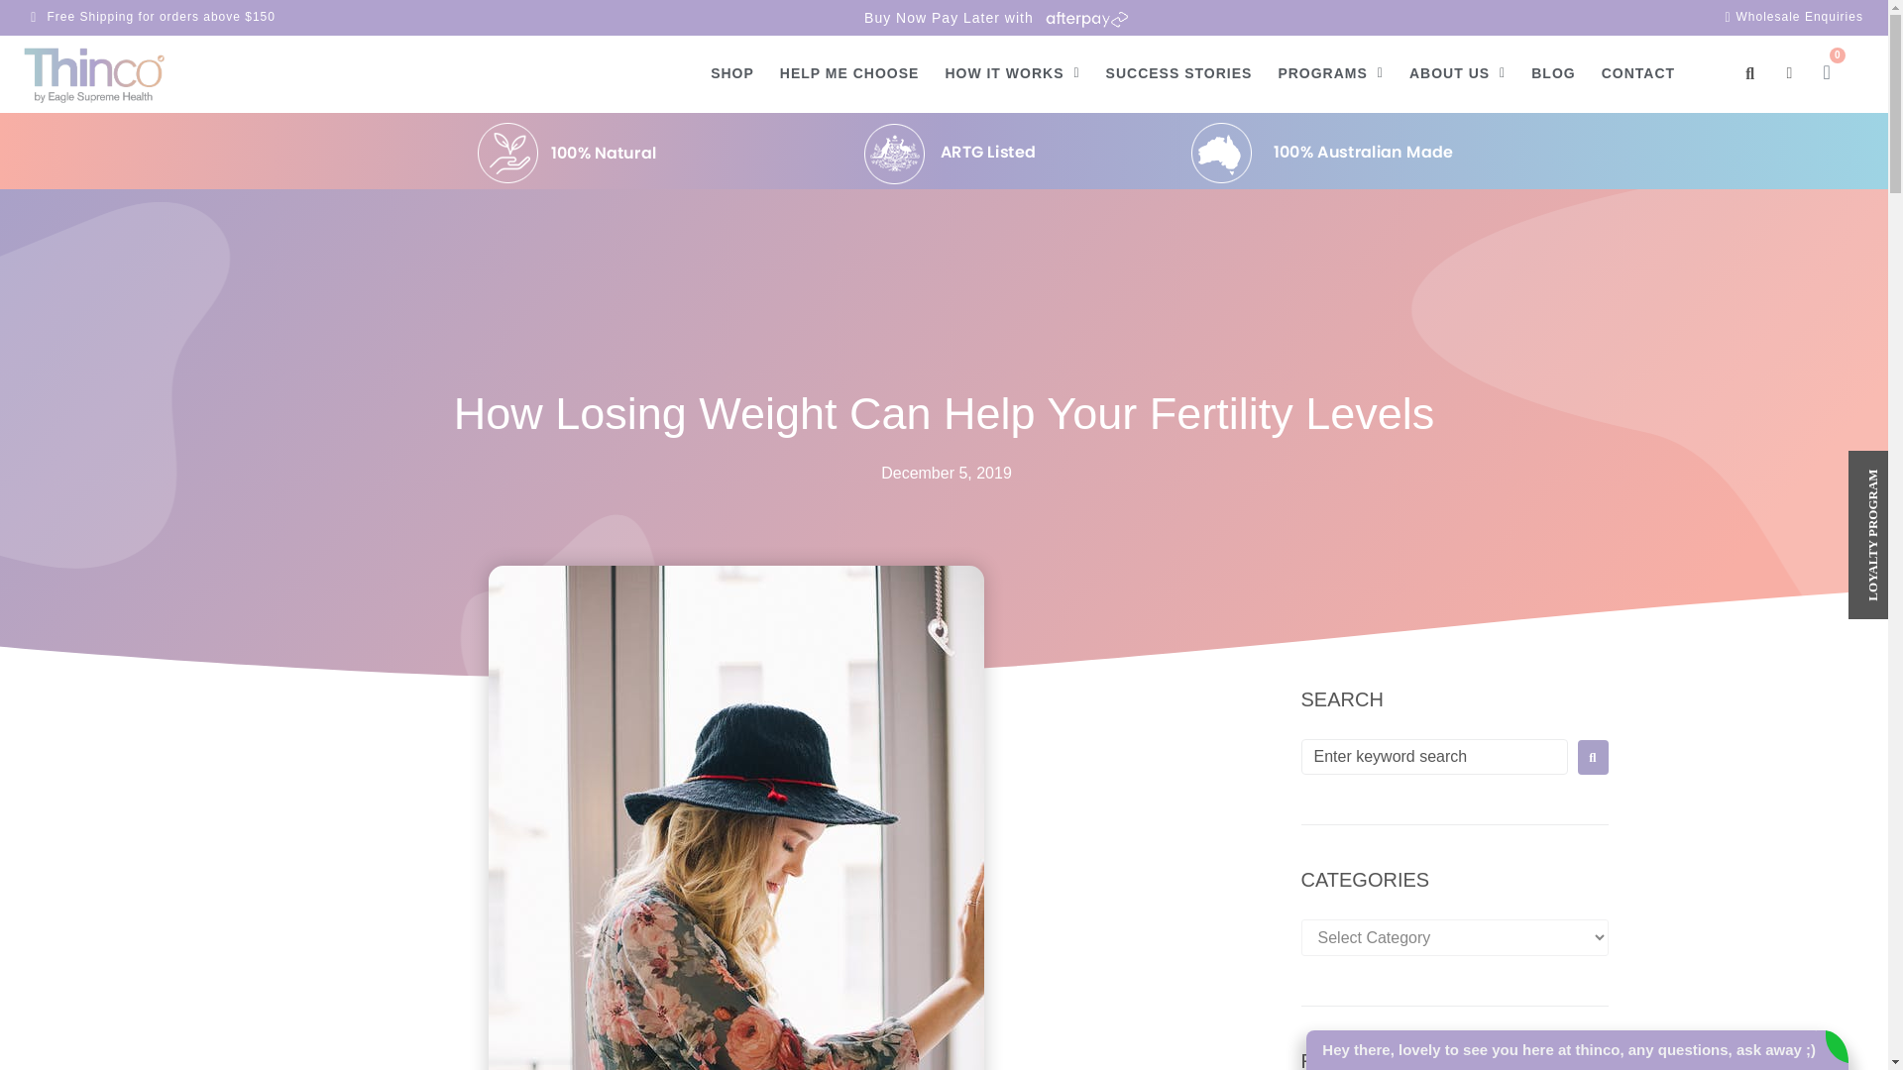 The width and height of the screenshot is (1903, 1070). What do you see at coordinates (849, 73) in the screenshot?
I see `HELP ME CHOOSE` at bounding box center [849, 73].